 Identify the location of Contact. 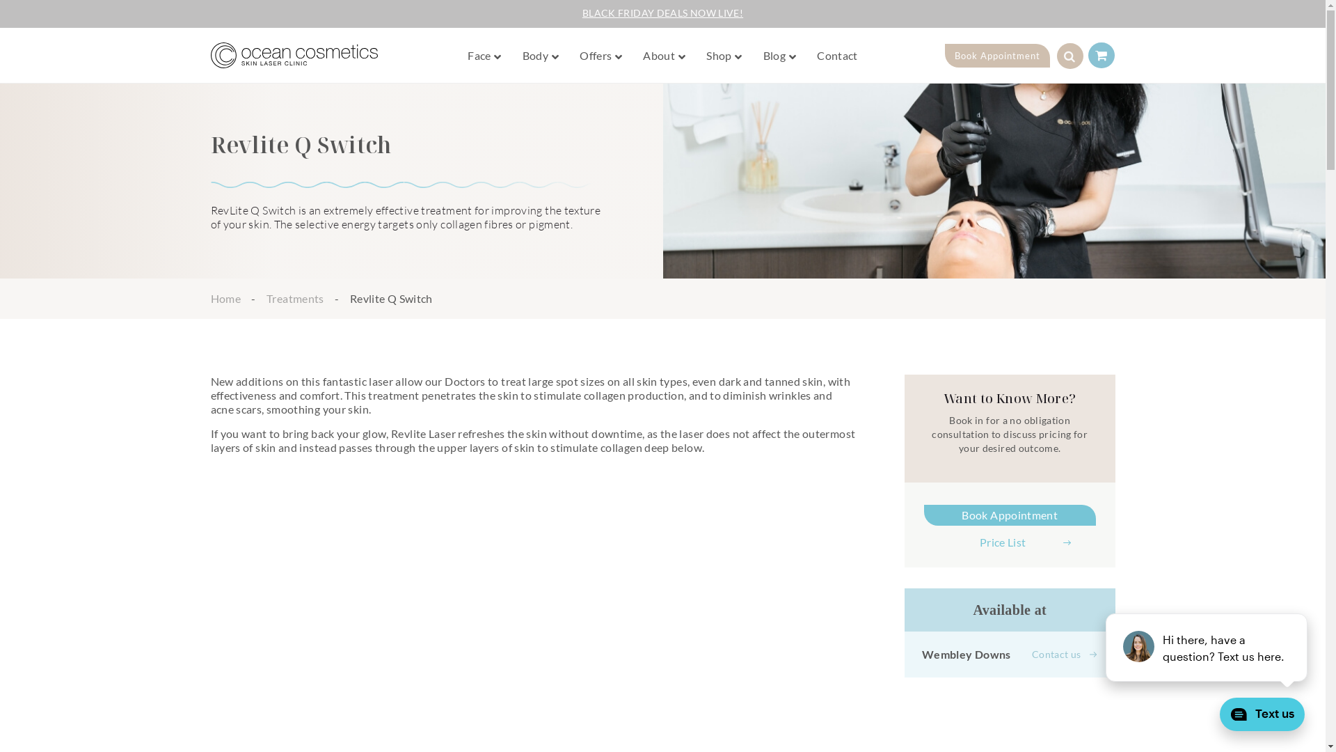
(838, 56).